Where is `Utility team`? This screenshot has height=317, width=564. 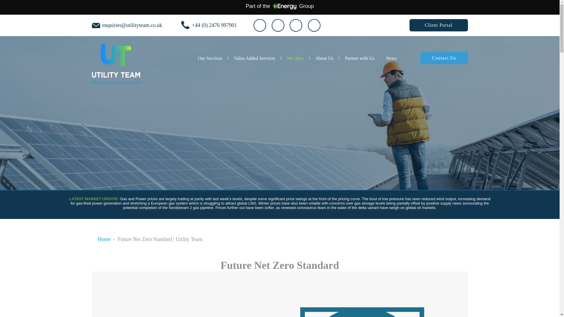 Utility team is located at coordinates (116, 64).